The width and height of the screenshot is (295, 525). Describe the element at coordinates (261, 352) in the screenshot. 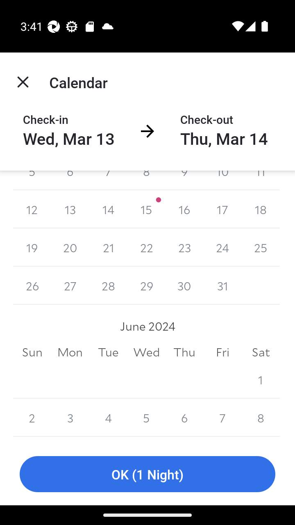

I see `Sat` at that location.